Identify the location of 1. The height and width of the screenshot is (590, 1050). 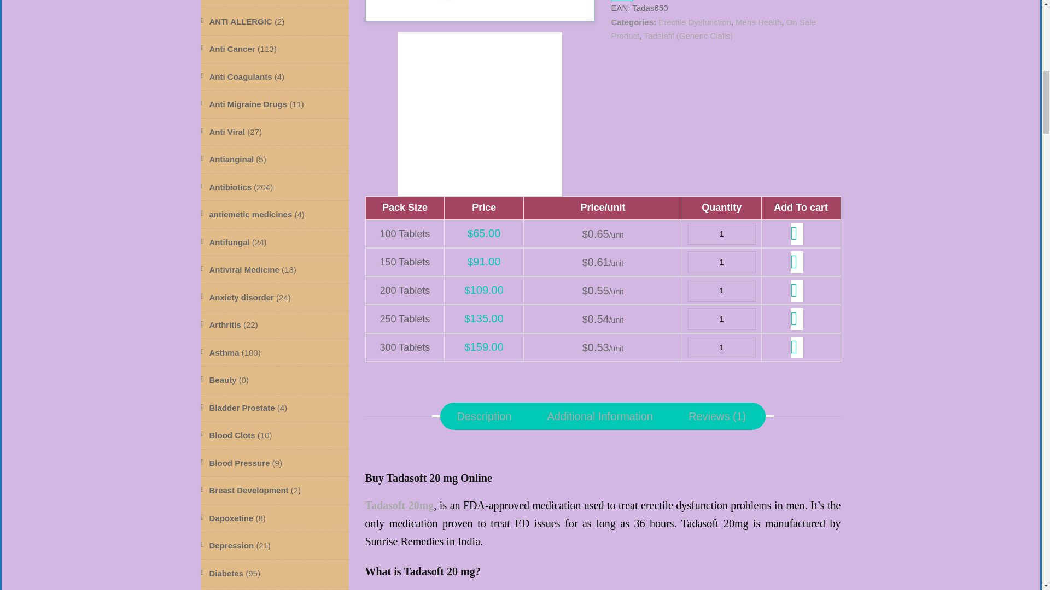
(722, 318).